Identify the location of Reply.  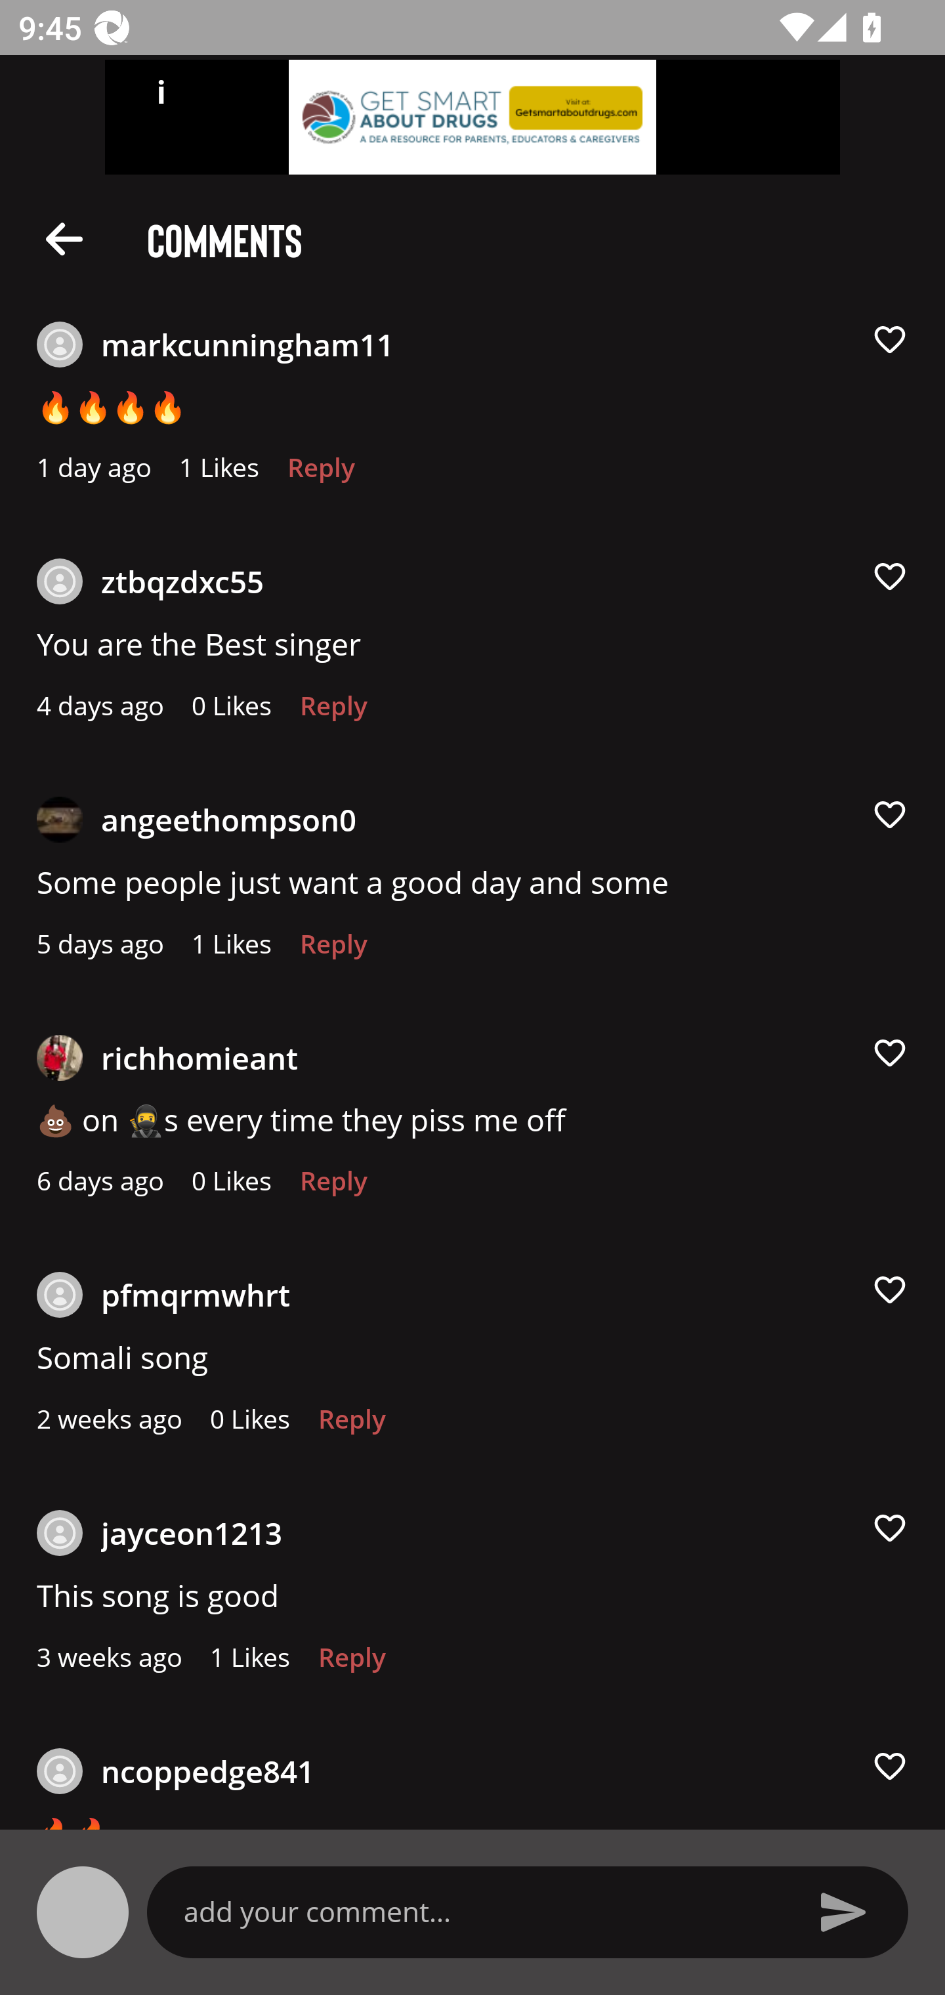
(333, 1186).